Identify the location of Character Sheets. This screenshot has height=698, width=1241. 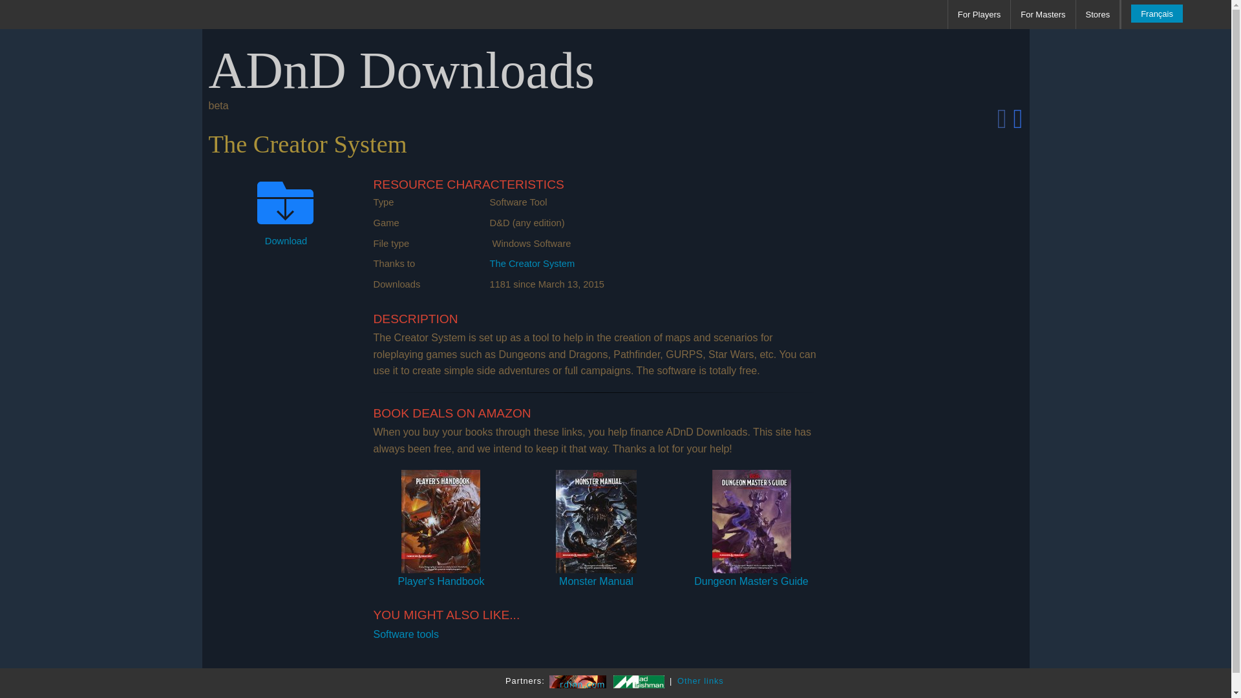
(979, 72).